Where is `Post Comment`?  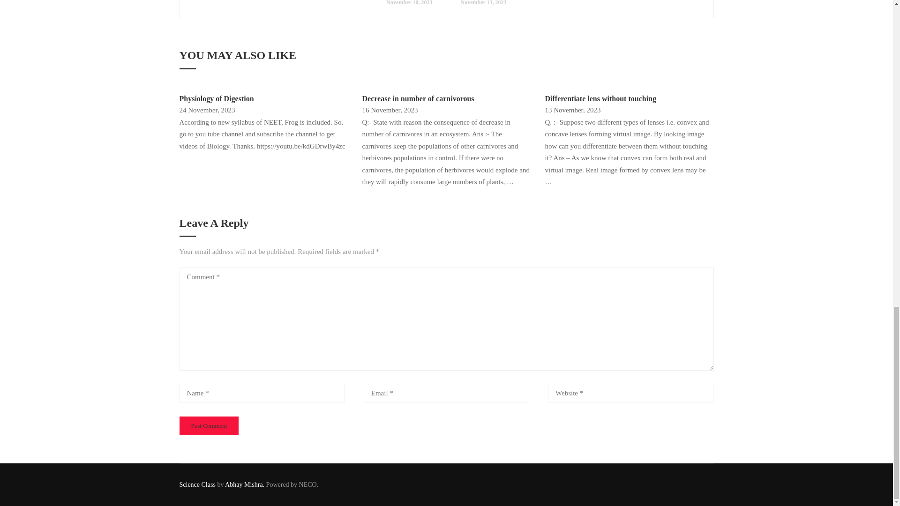
Post Comment is located at coordinates (209, 425).